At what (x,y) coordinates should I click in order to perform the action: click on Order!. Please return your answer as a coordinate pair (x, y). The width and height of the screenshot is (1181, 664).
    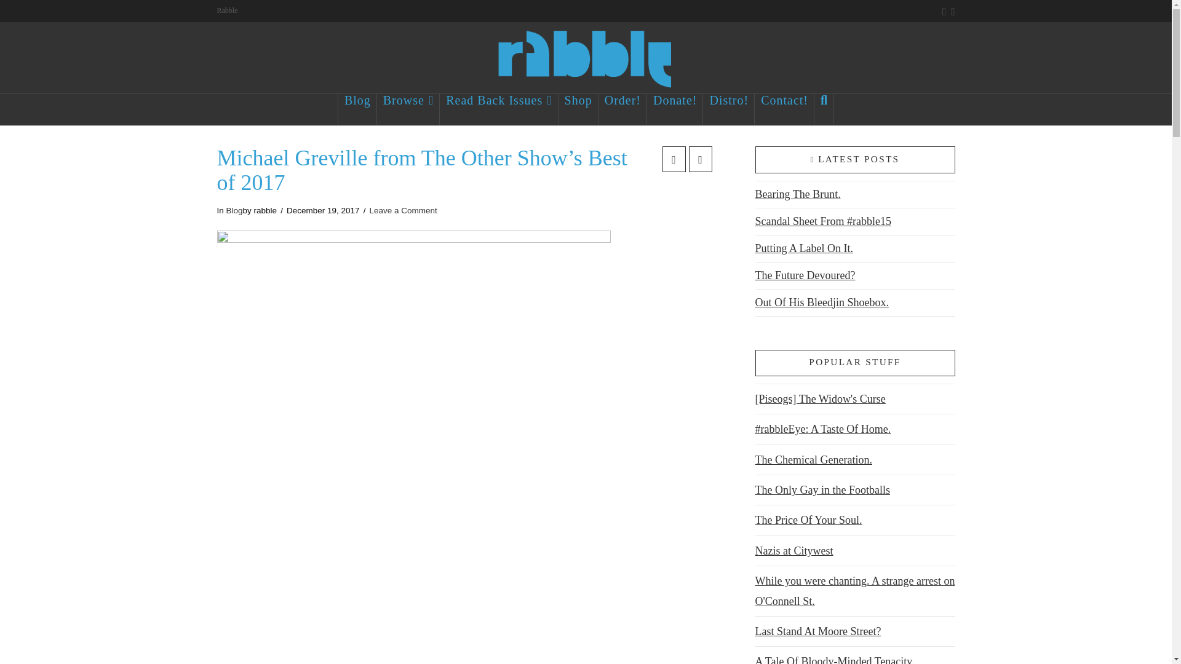
    Looking at the image, I should click on (622, 109).